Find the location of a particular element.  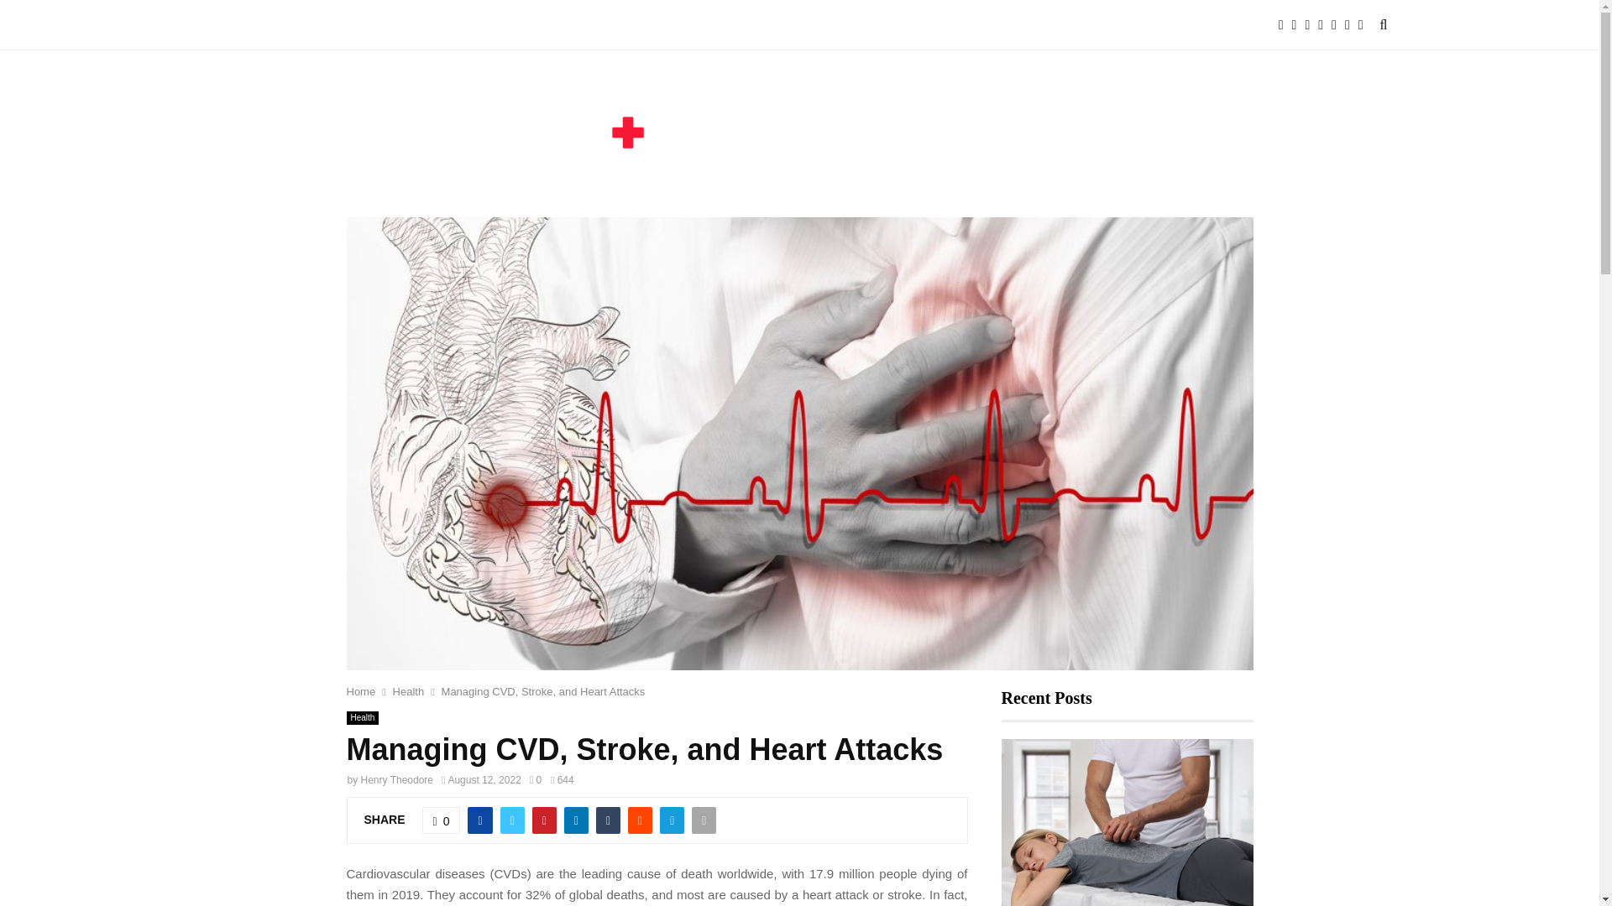

0 is located at coordinates (442, 820).